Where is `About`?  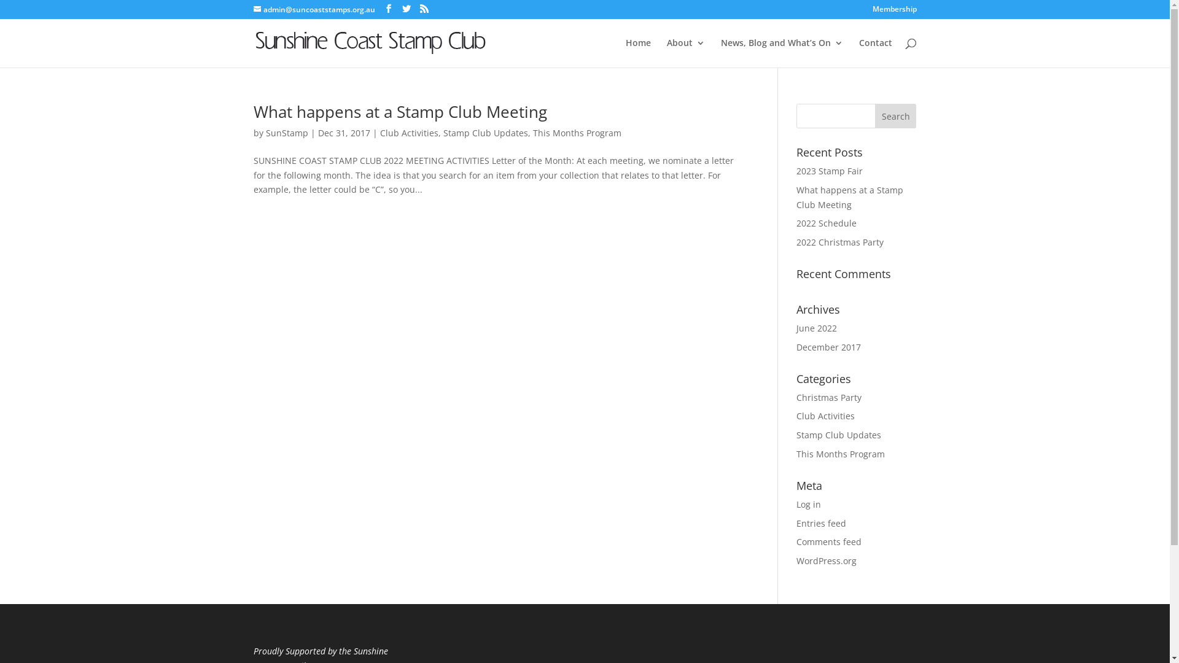 About is located at coordinates (686, 53).